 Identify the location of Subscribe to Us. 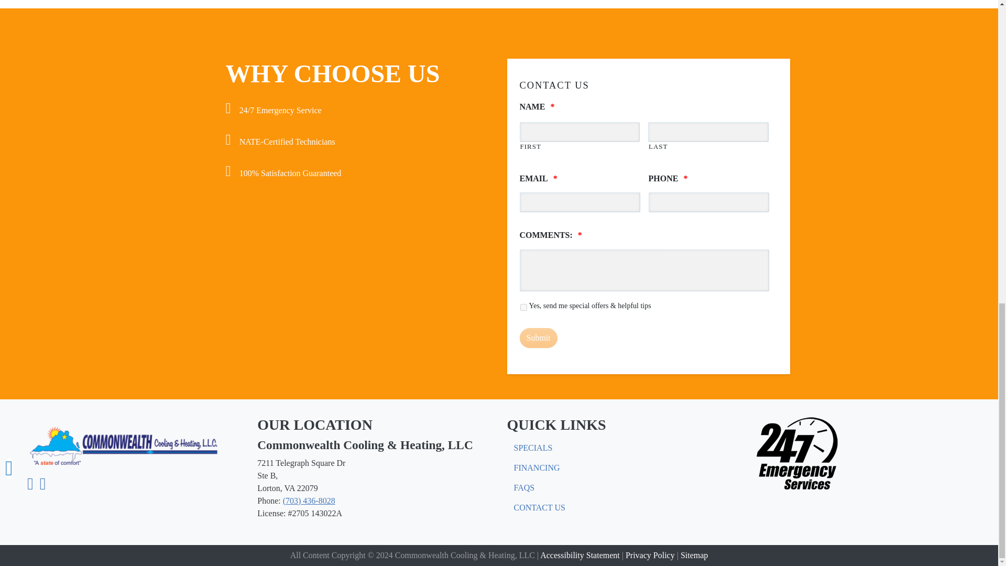
(43, 486).